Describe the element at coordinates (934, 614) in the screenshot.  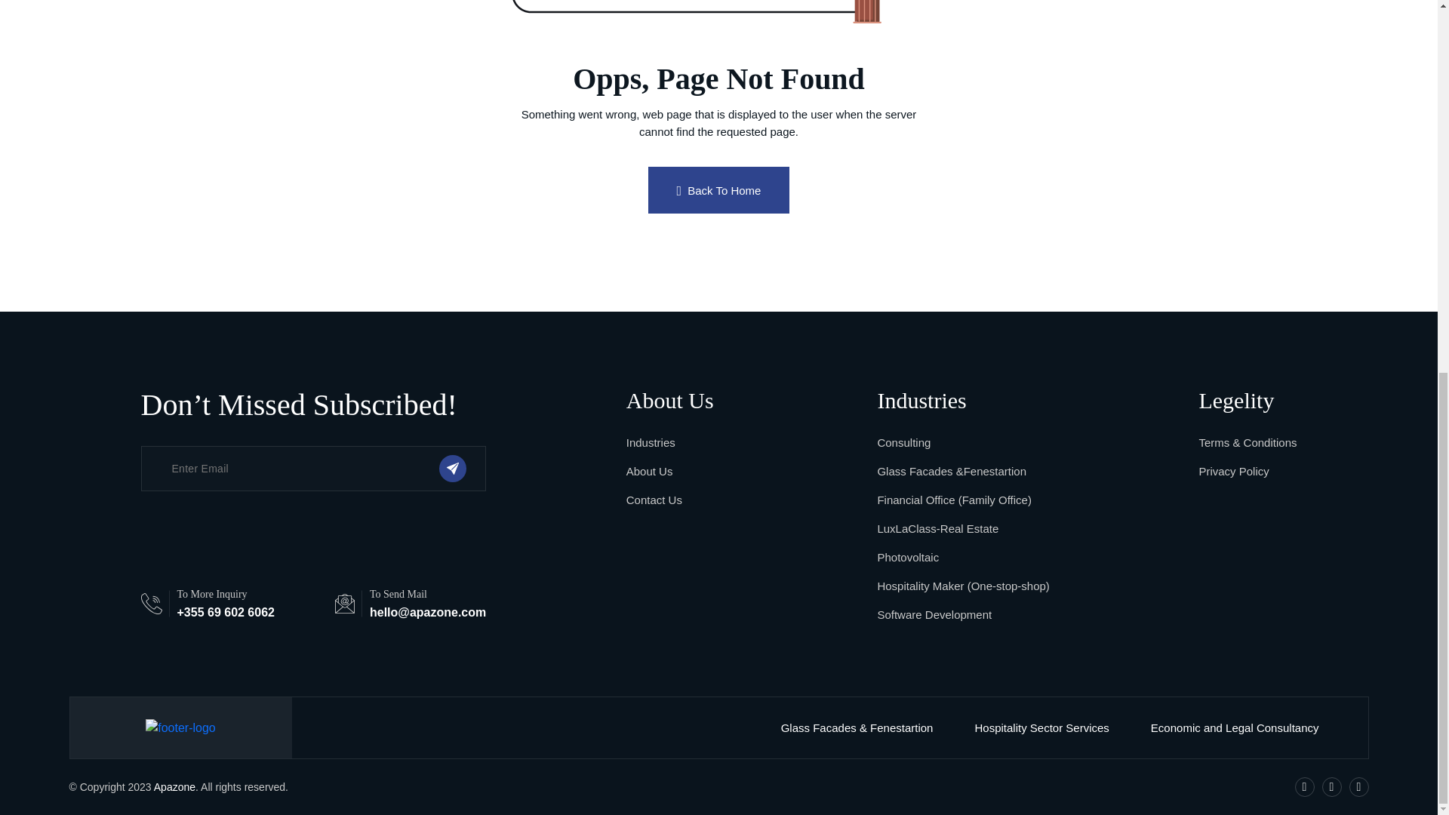
I see `Software Development` at that location.